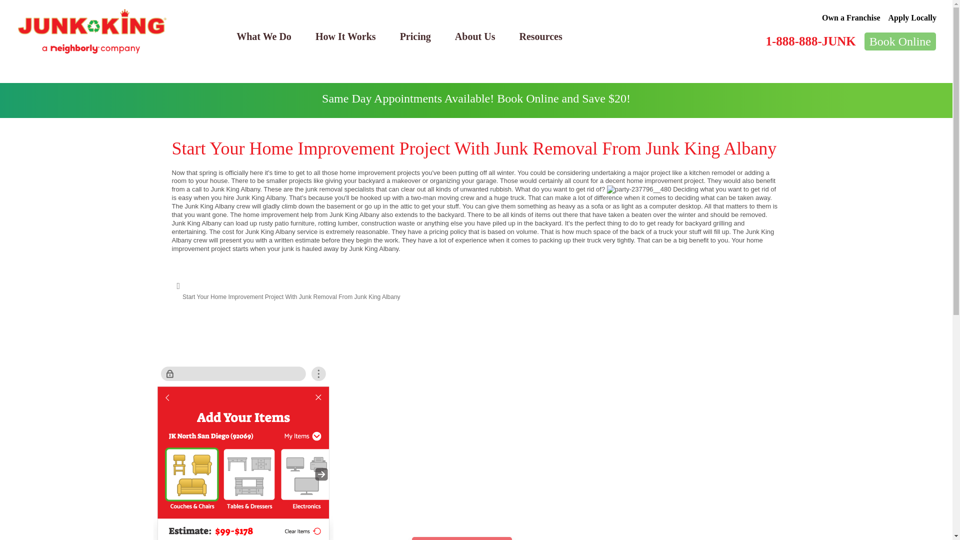 This screenshot has height=540, width=960. What do you see at coordinates (92, 31) in the screenshot?
I see `Junk King` at bounding box center [92, 31].